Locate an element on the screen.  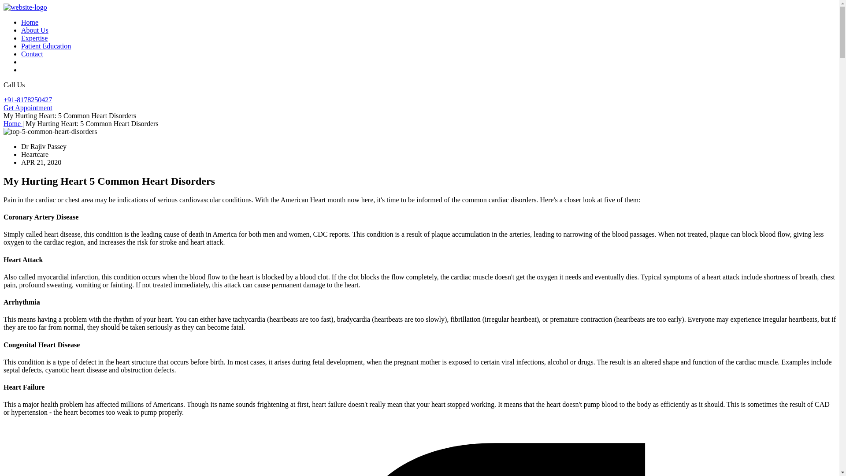
dr-rajiv-passey is located at coordinates (30, 22).